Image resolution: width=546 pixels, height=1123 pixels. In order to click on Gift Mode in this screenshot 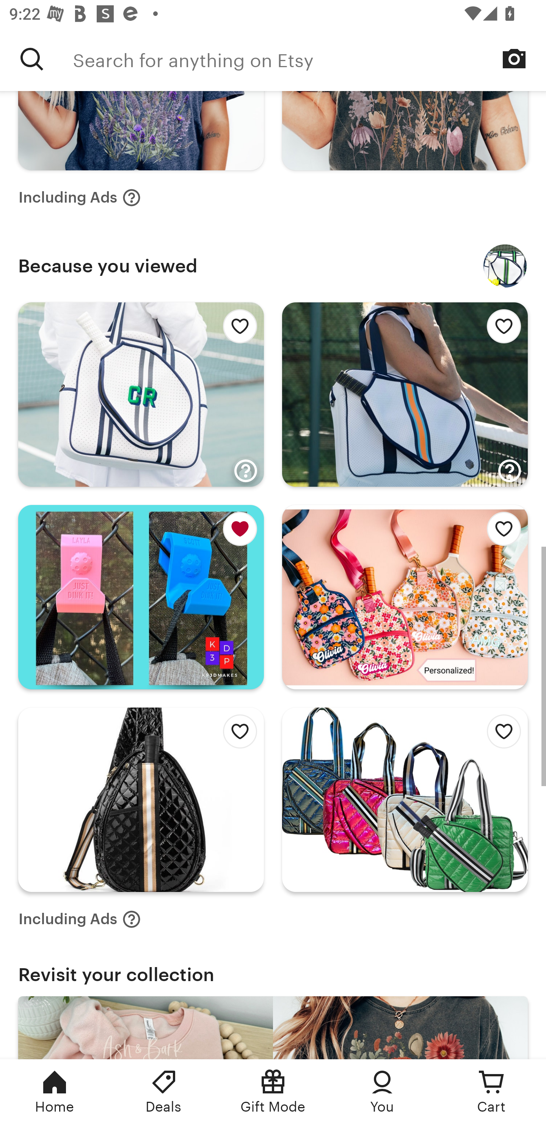, I will do `click(273, 1091)`.